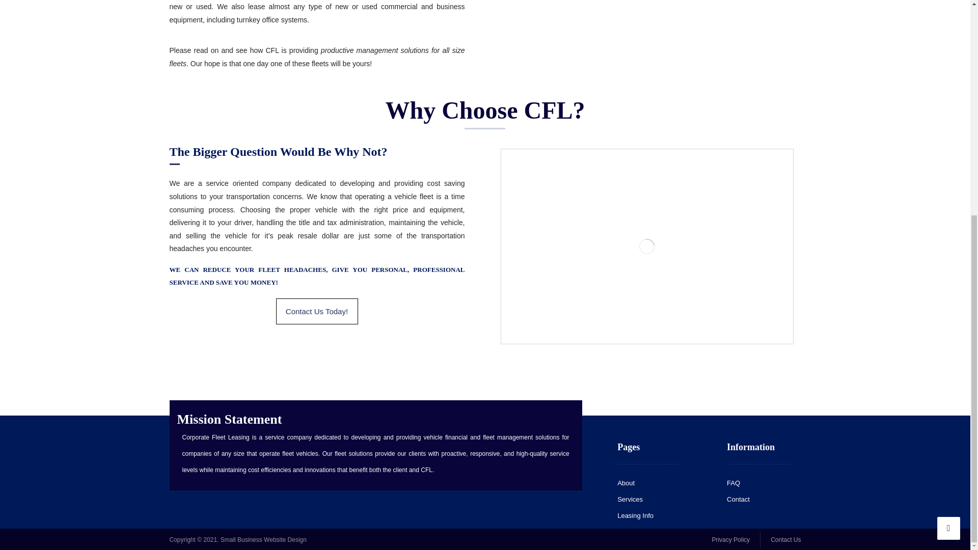  What do you see at coordinates (733, 483) in the screenshot?
I see `FAQ` at bounding box center [733, 483].